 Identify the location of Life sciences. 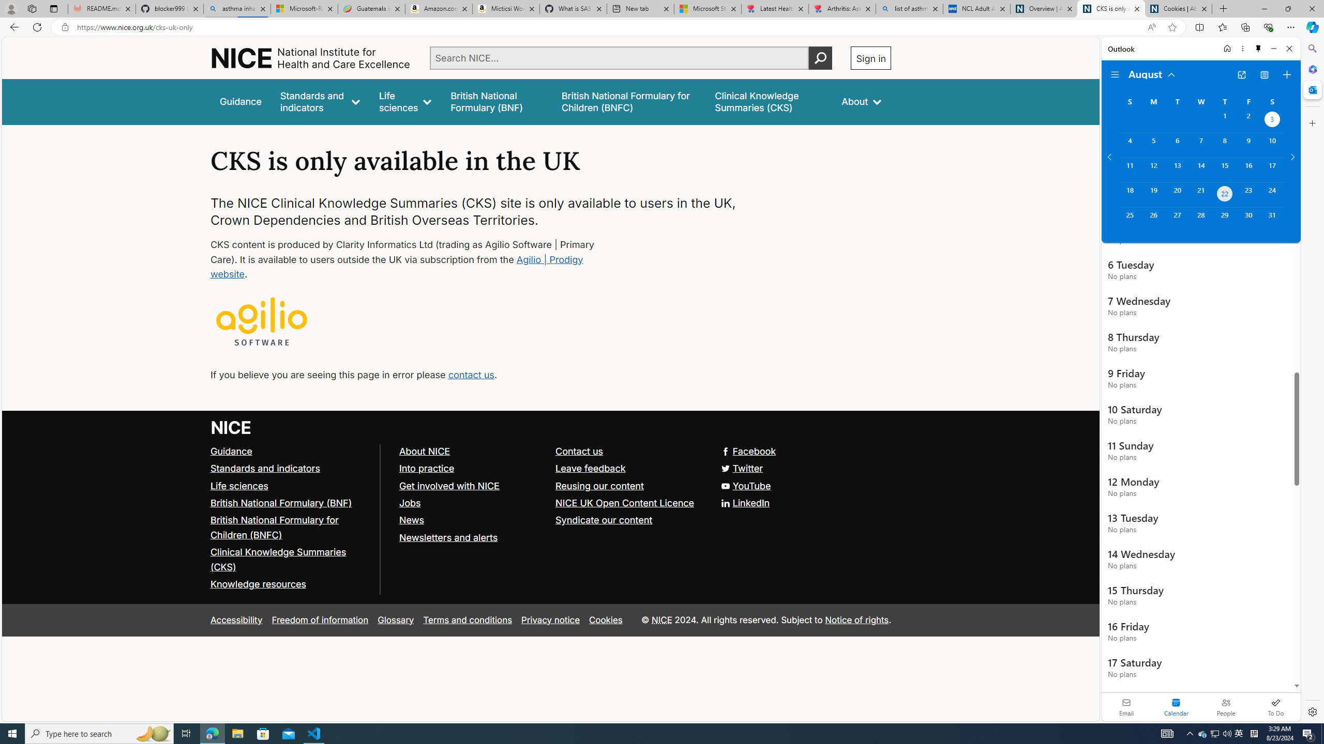
(405, 101).